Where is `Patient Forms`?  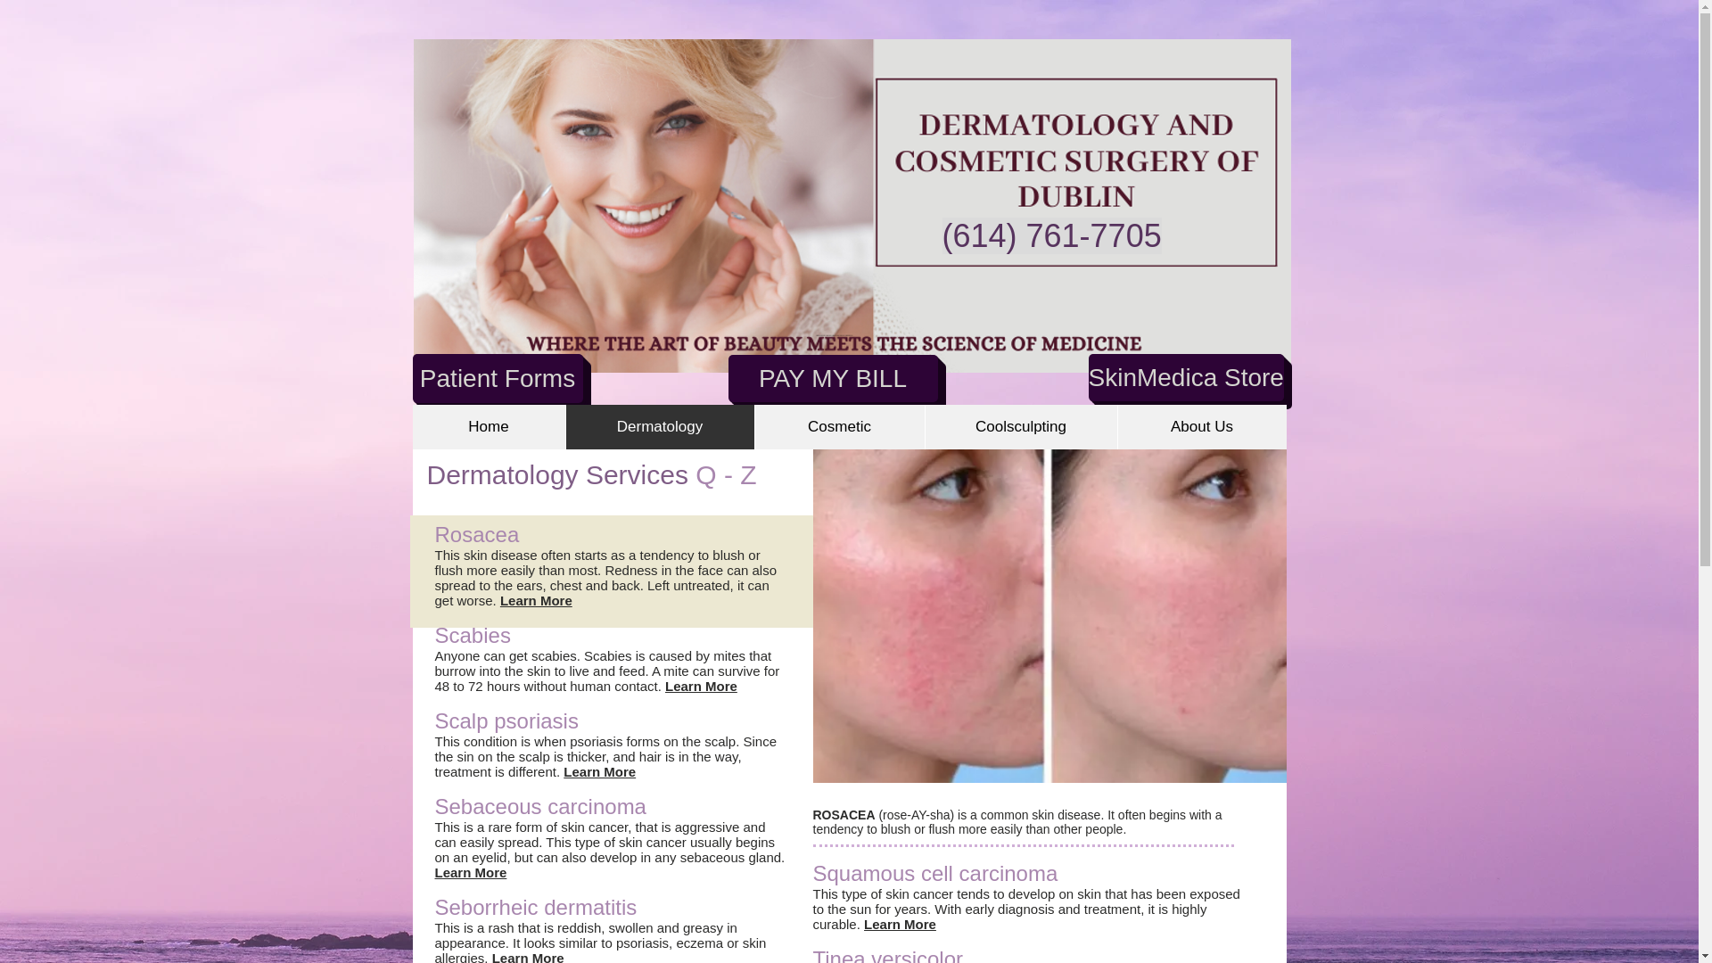 Patient Forms is located at coordinates (497, 378).